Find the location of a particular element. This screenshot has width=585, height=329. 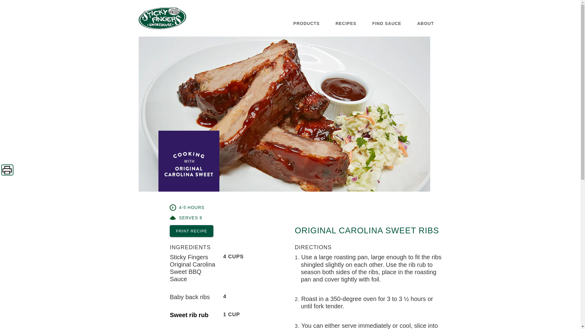

Sweet rib rub is located at coordinates (190, 315).